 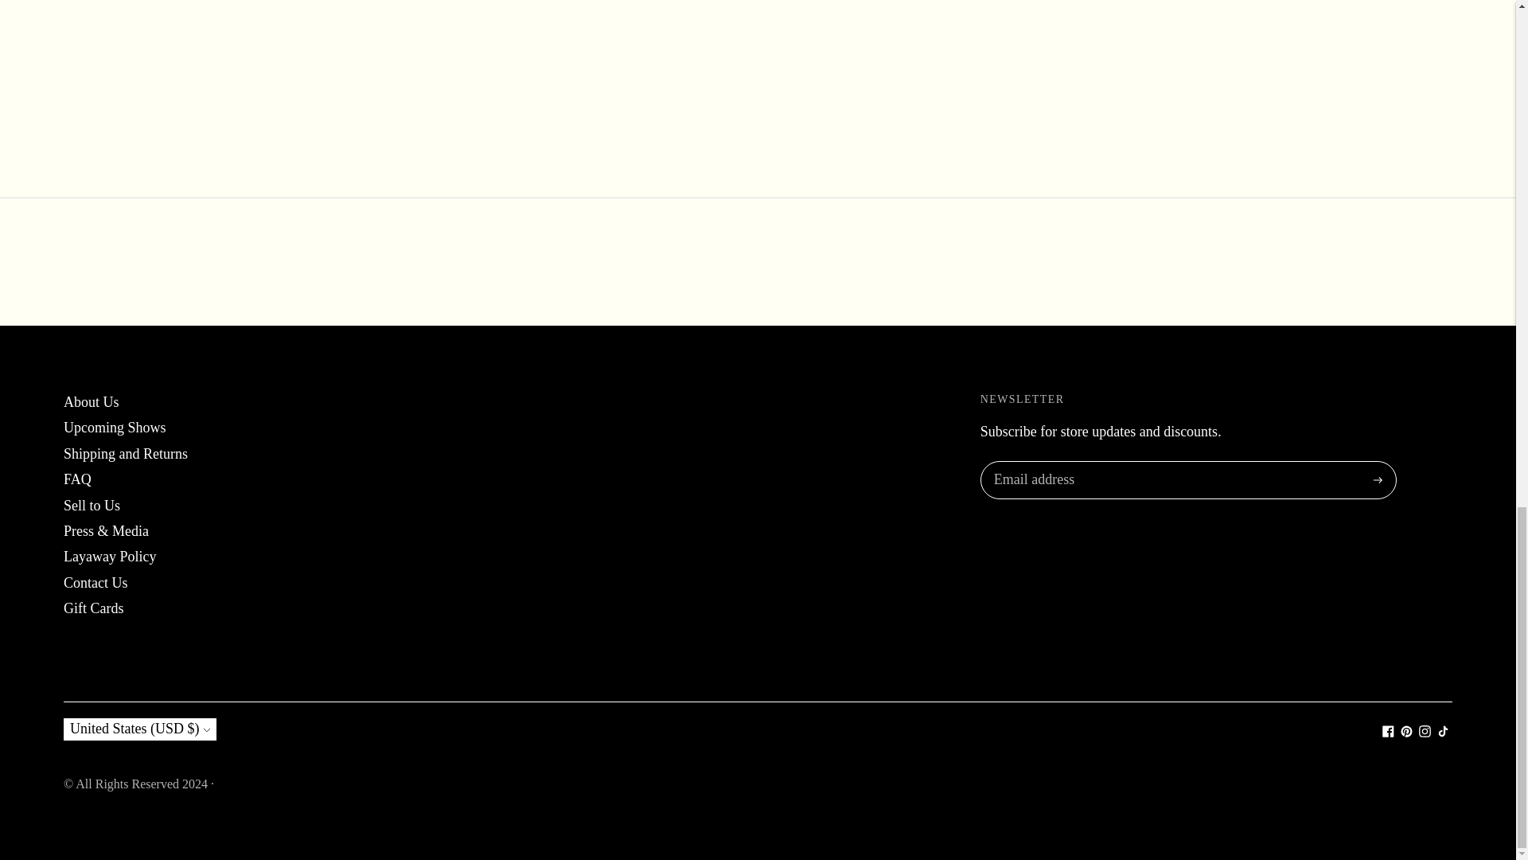 I want to click on The Veiled Mirror on Facebook, so click(x=1388, y=733).